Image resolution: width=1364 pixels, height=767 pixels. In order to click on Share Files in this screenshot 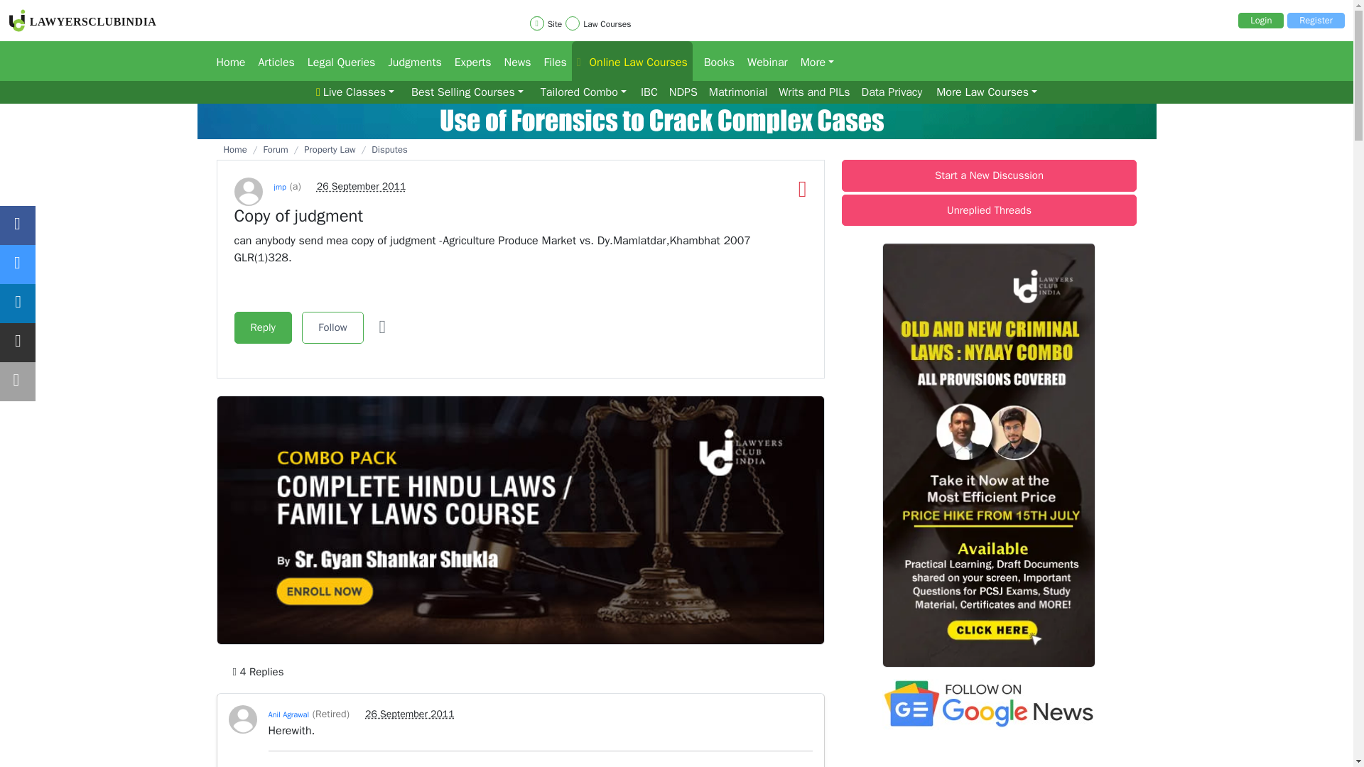, I will do `click(552, 61)`.